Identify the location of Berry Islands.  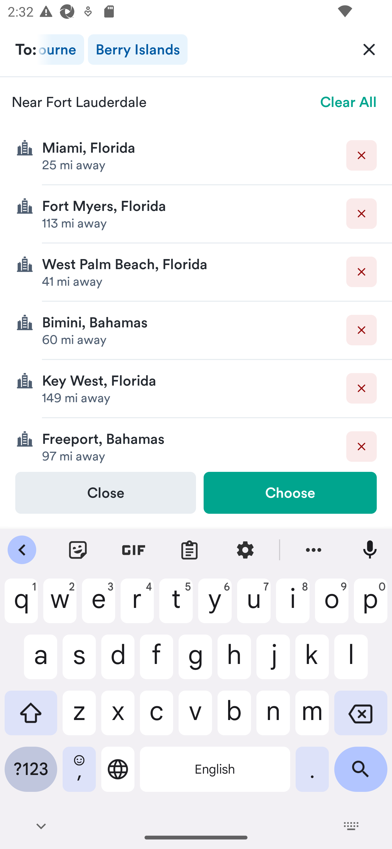
(137, 50).